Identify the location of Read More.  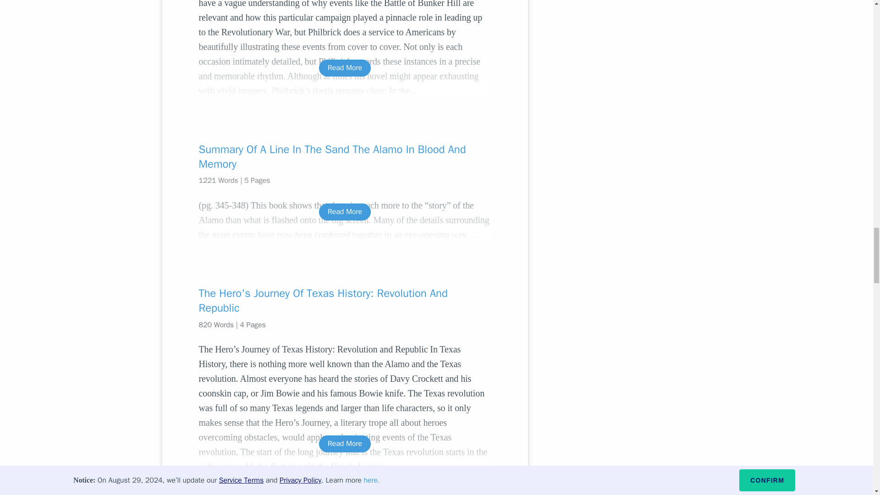
(345, 212).